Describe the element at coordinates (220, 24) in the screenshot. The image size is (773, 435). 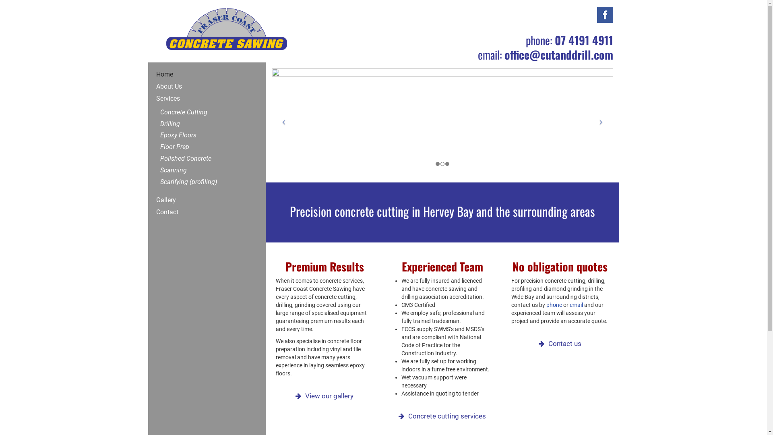
I see `Fraser Coast Concrete Sawing` at that location.